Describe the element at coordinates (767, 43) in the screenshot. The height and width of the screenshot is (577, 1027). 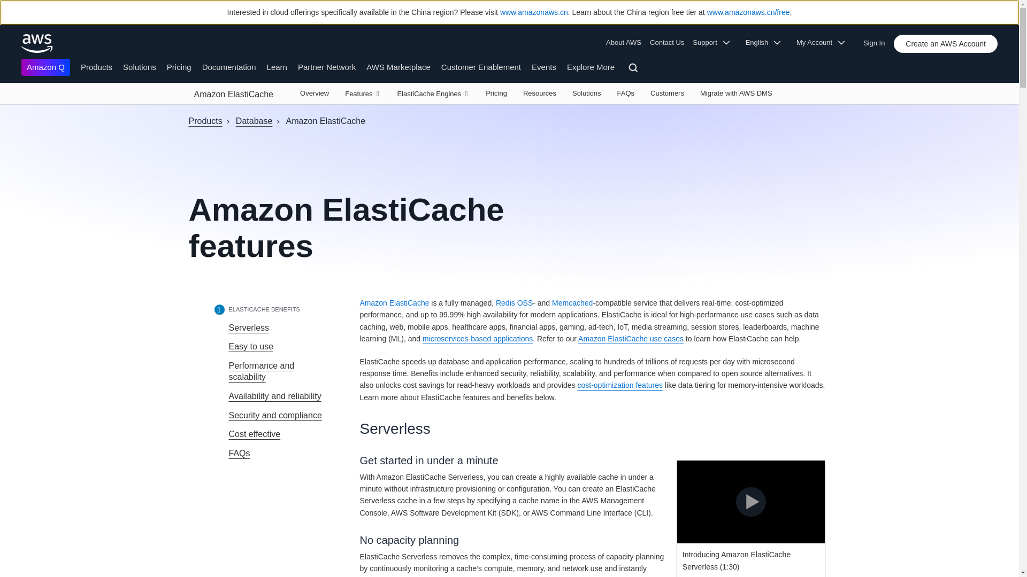
I see `English  ` at that location.